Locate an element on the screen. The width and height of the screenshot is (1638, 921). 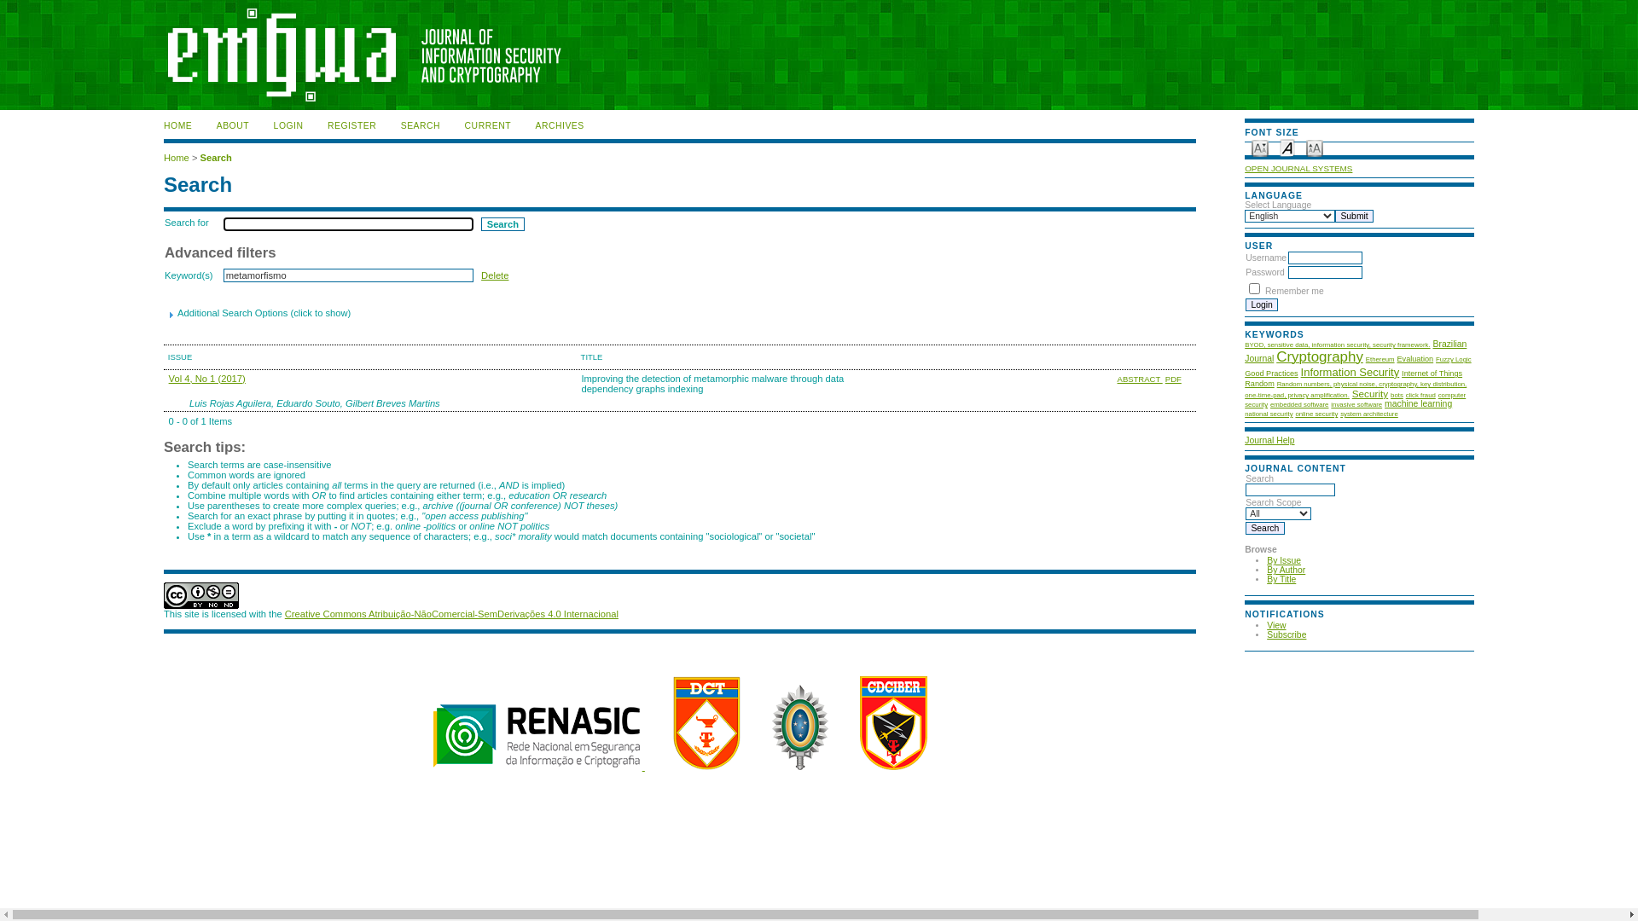
Brazilian Journal is located at coordinates (1356, 351).